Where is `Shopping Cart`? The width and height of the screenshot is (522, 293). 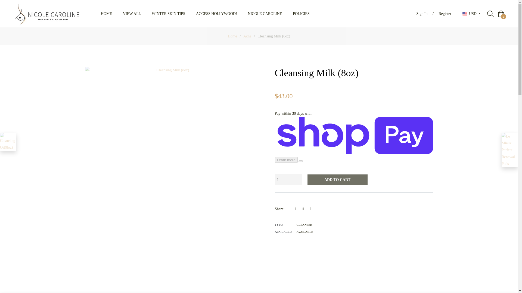
Shopping Cart is located at coordinates (501, 14).